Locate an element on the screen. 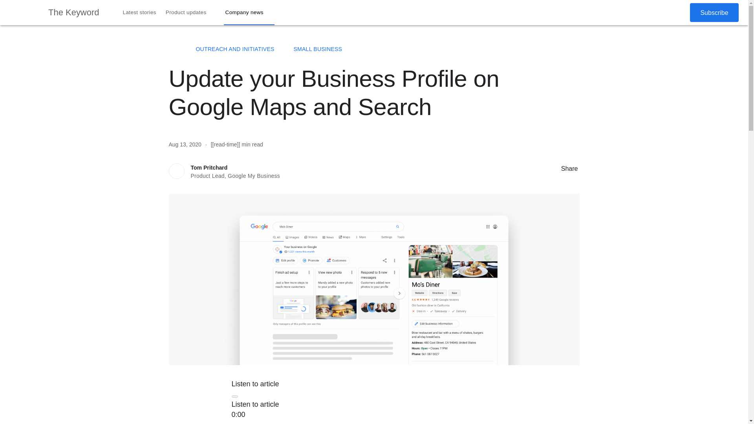  Product updates is located at coordinates (191, 13).